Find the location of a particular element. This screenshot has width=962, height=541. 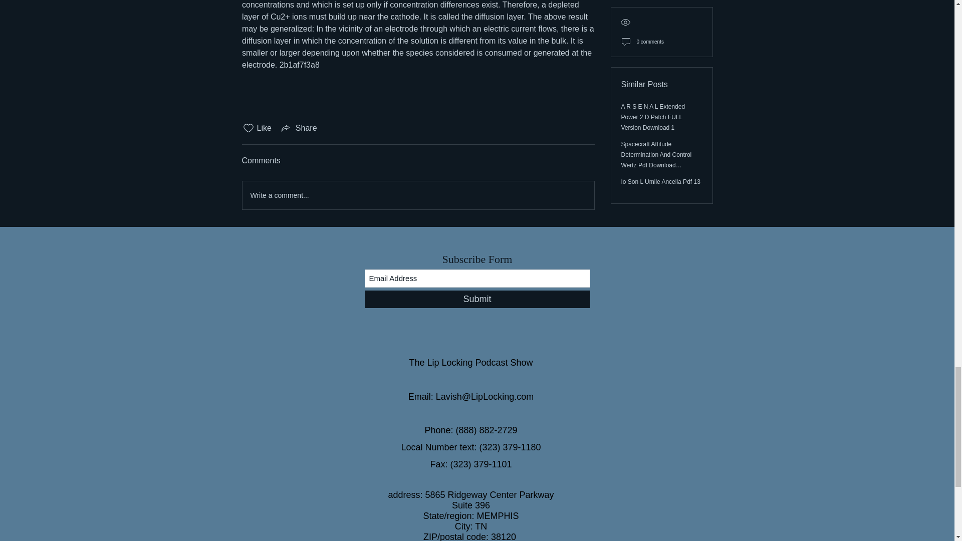

Submit is located at coordinates (477, 299).